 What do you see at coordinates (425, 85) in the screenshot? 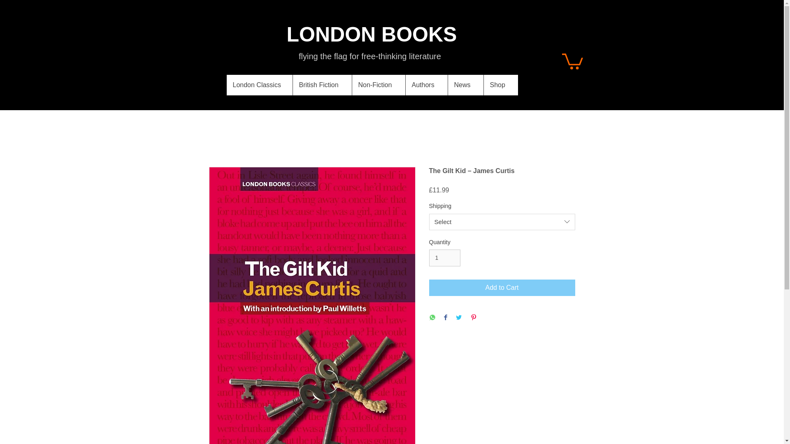
I see `Authors` at bounding box center [425, 85].